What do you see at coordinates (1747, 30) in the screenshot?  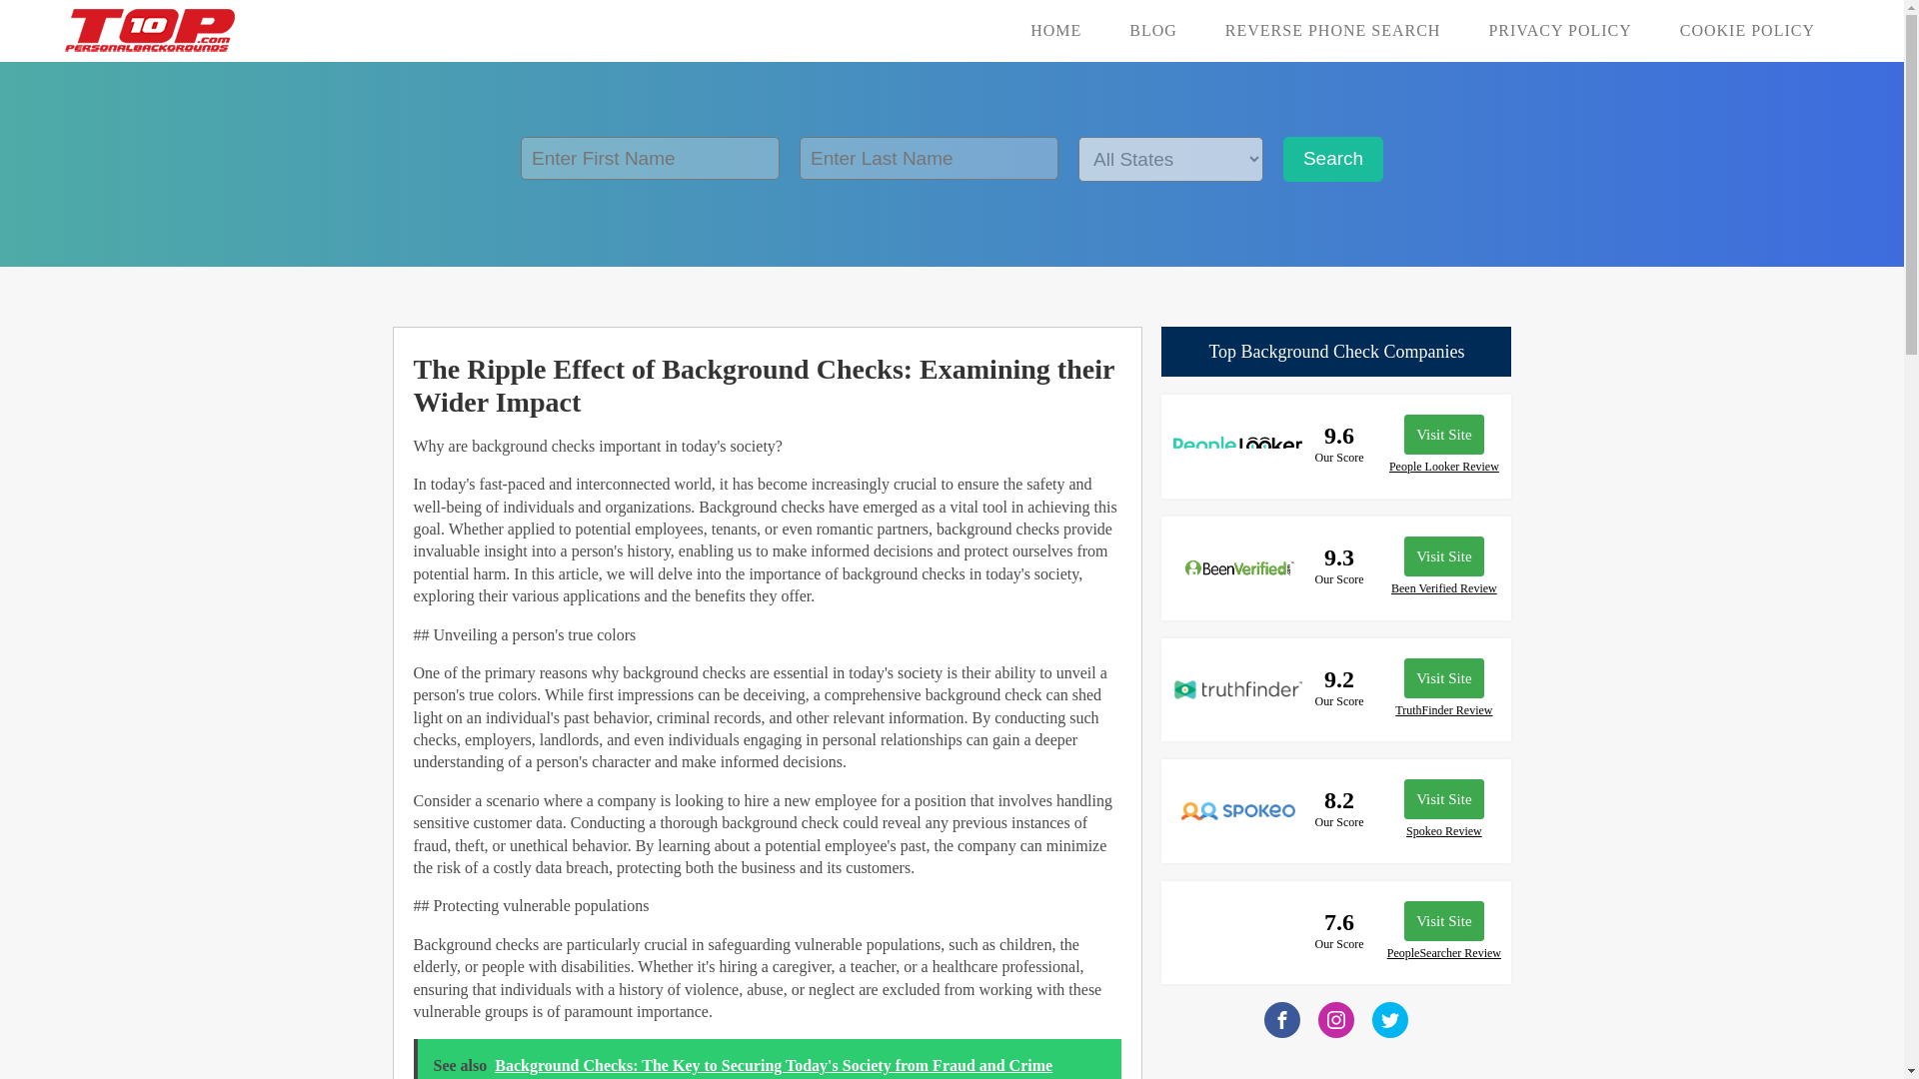 I see `COOKIE POLICY` at bounding box center [1747, 30].